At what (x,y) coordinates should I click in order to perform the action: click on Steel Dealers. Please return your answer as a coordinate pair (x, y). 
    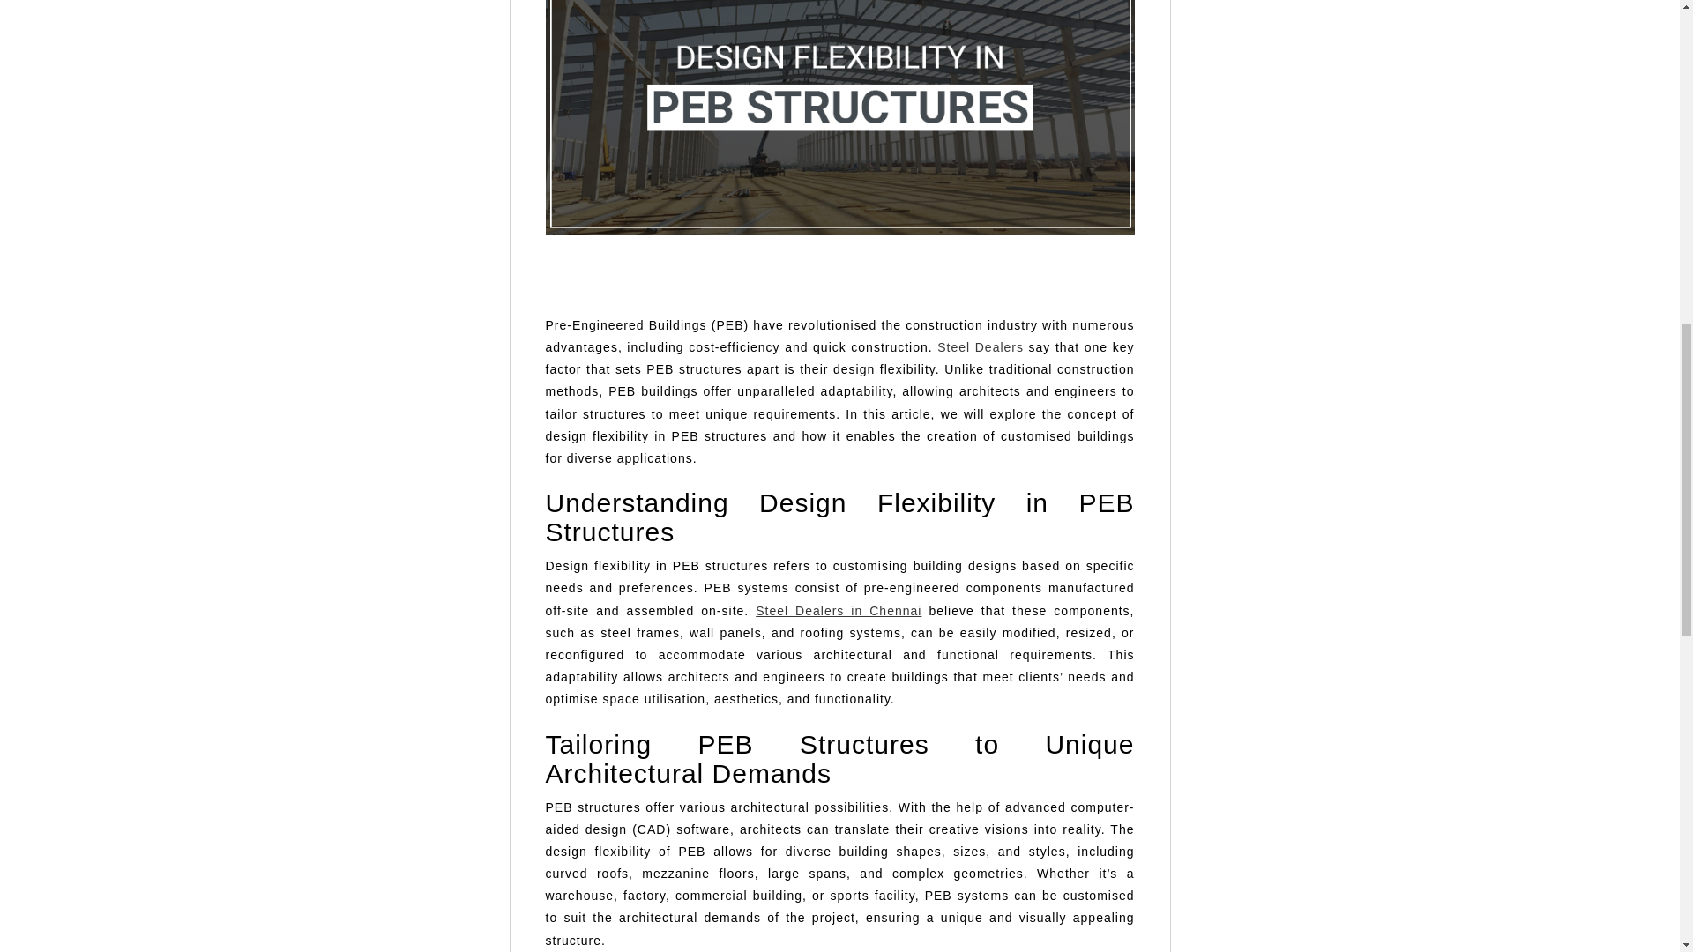
    Looking at the image, I should click on (981, 346).